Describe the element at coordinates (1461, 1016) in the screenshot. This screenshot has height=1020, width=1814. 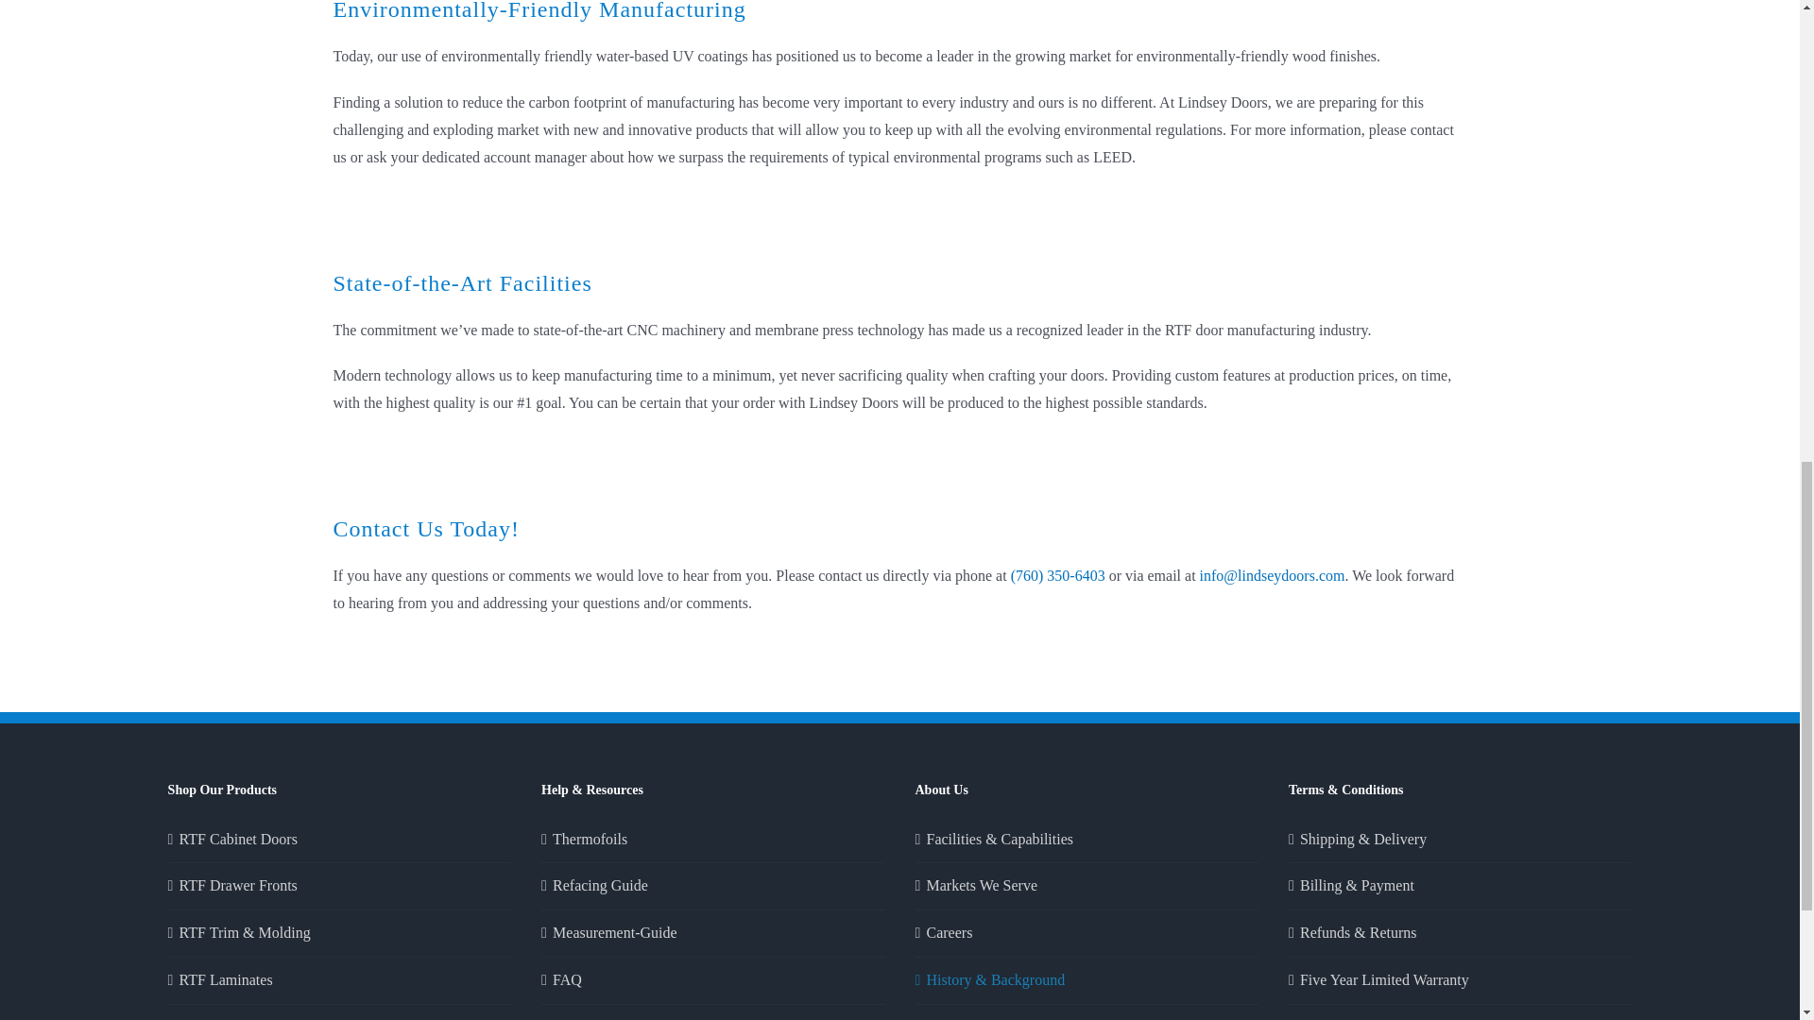
I see `Terms of Service` at that location.